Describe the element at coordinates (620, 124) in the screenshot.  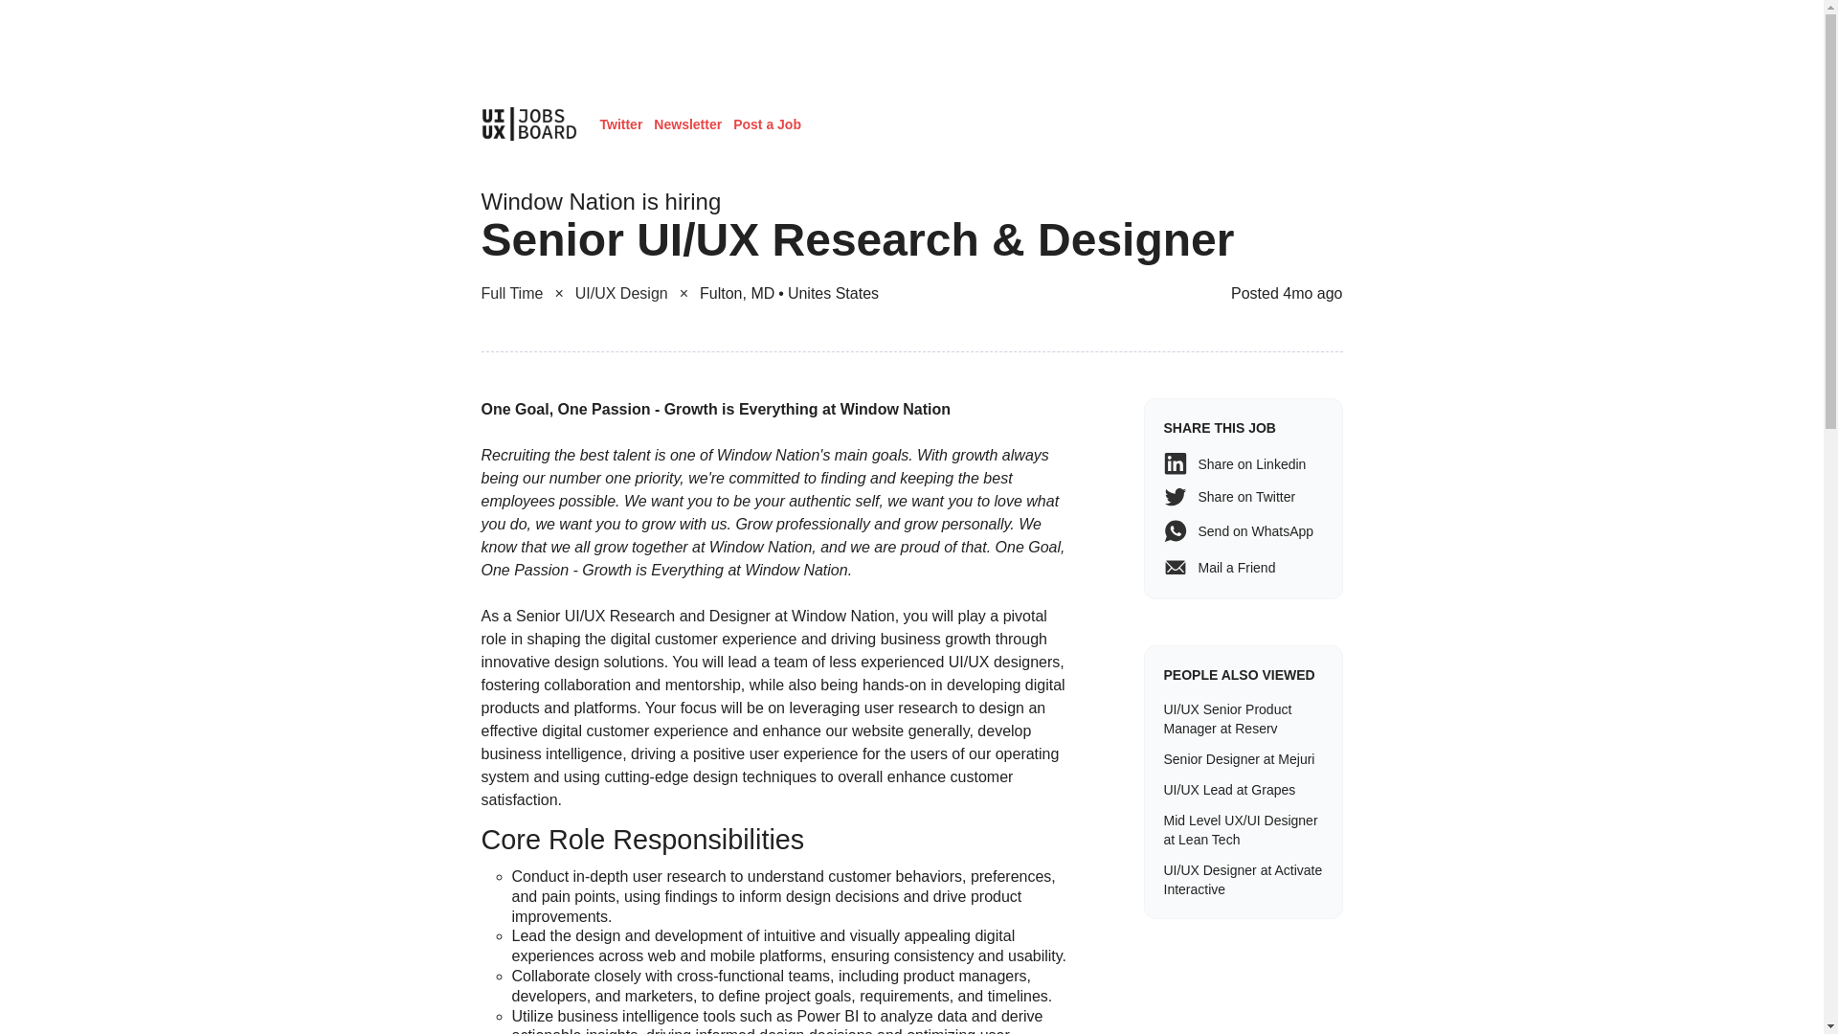
I see `Twitter` at that location.